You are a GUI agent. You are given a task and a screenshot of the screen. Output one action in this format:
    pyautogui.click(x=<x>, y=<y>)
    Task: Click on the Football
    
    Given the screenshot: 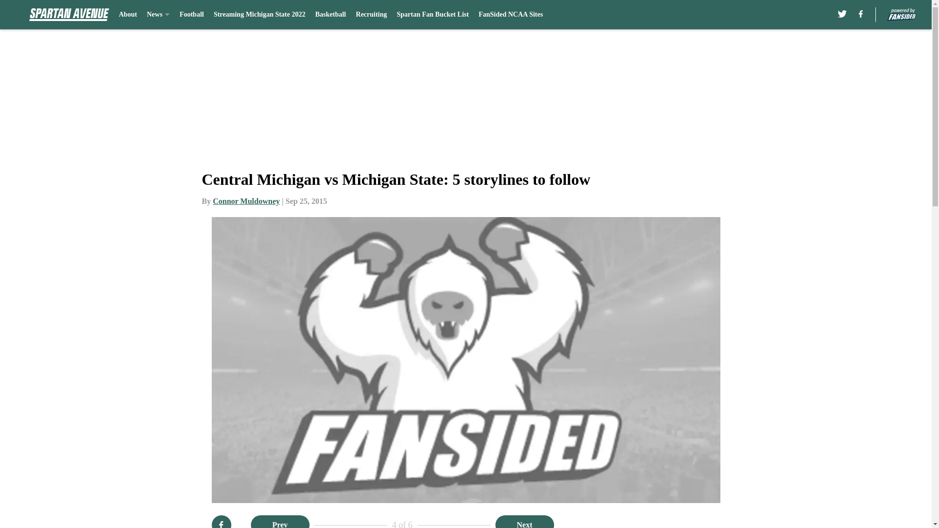 What is the action you would take?
    pyautogui.click(x=191, y=15)
    